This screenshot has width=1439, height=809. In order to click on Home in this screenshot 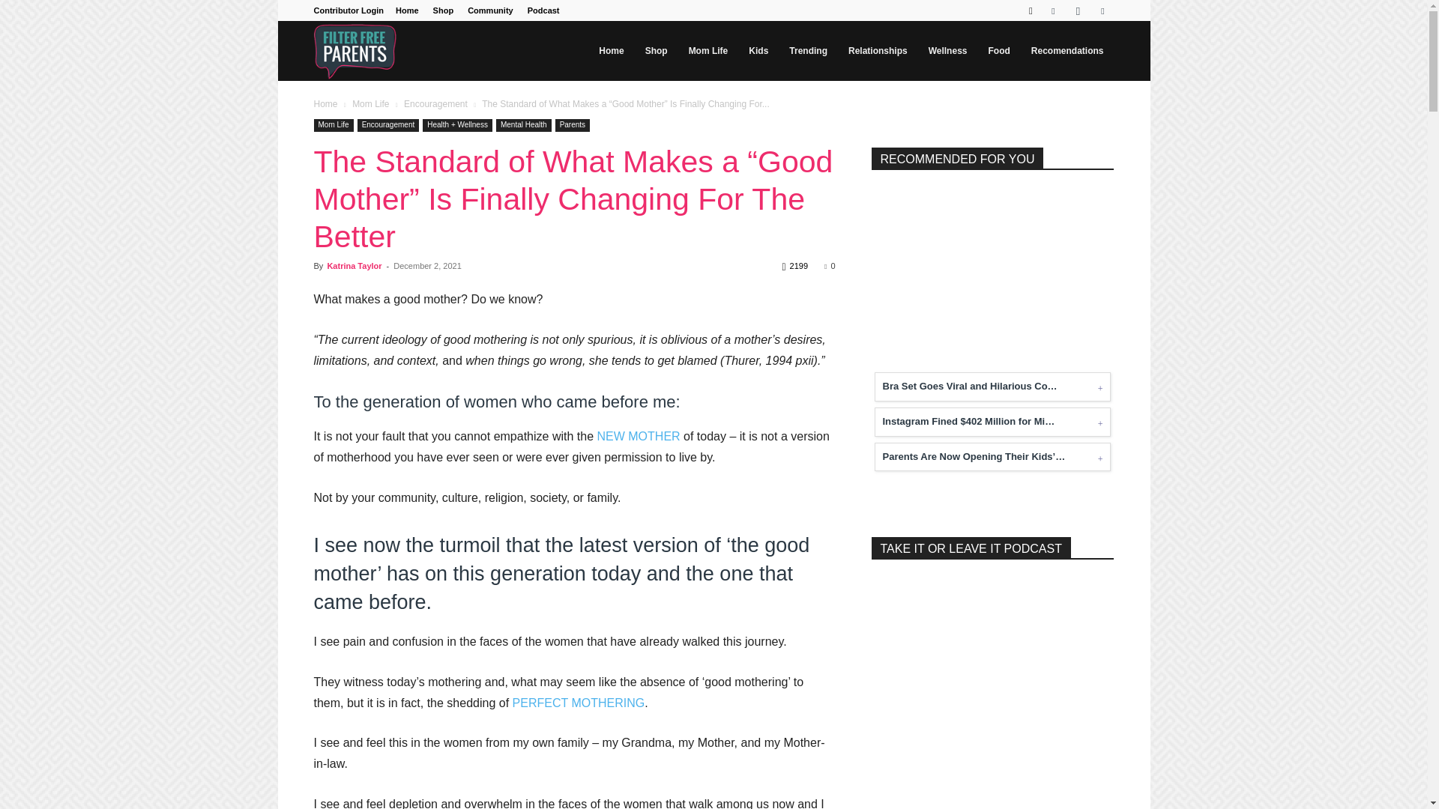, I will do `click(407, 10)`.